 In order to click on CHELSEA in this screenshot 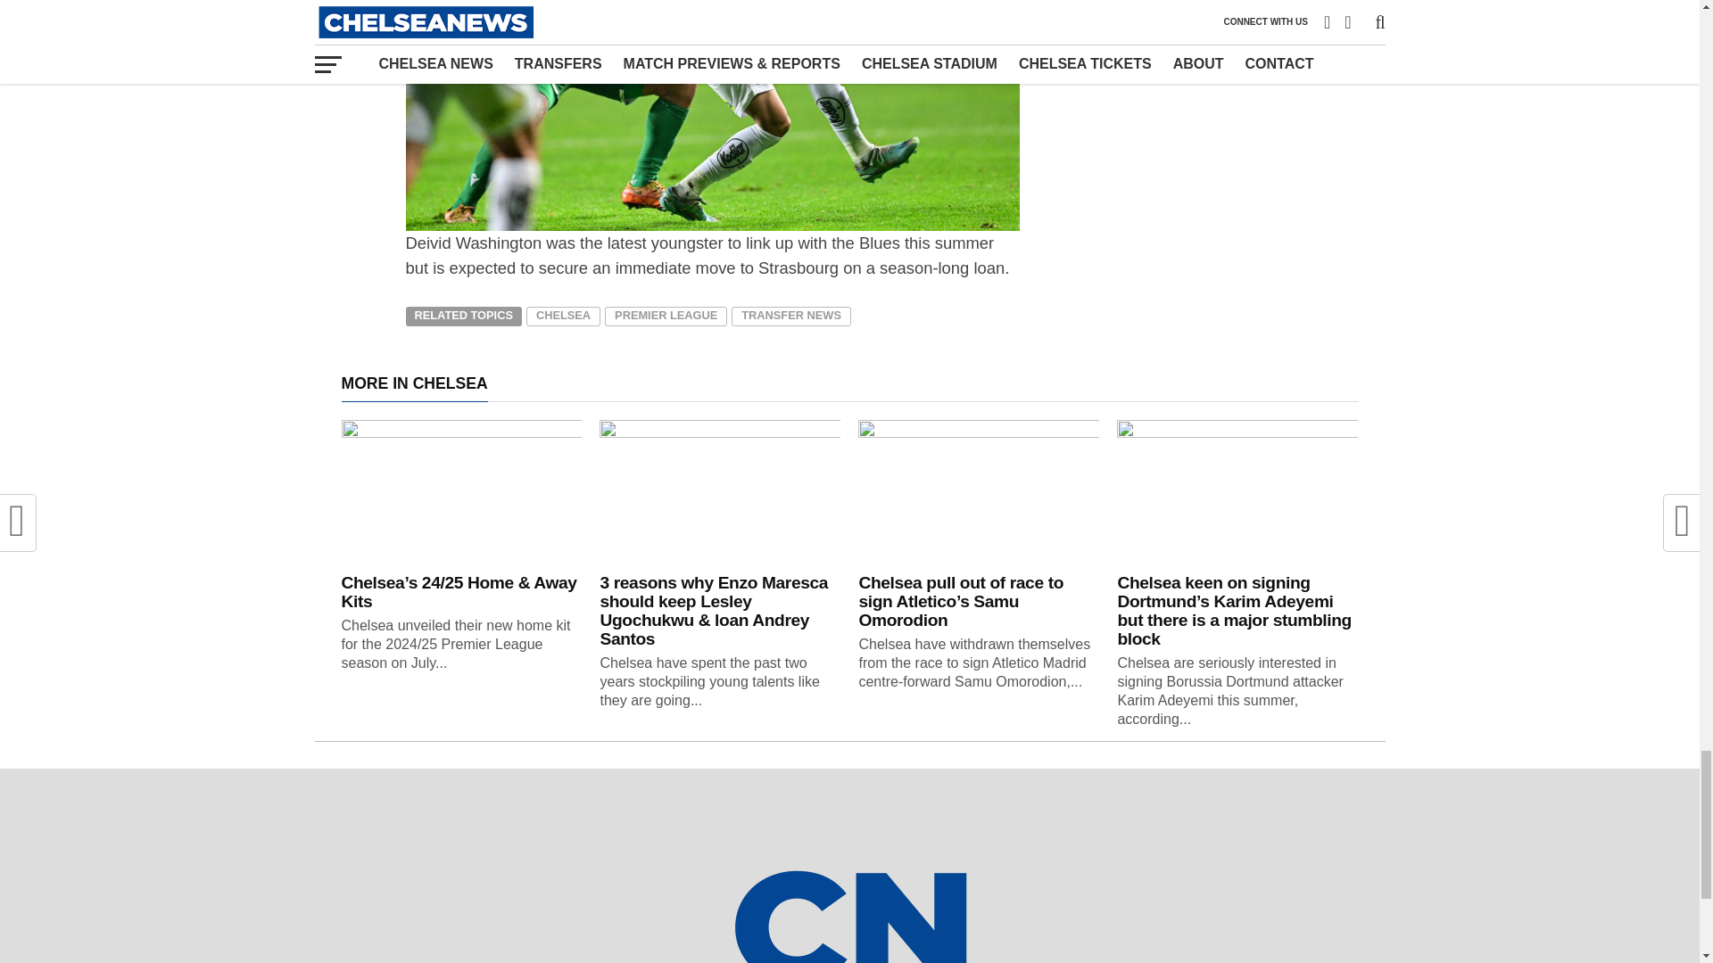, I will do `click(563, 317)`.